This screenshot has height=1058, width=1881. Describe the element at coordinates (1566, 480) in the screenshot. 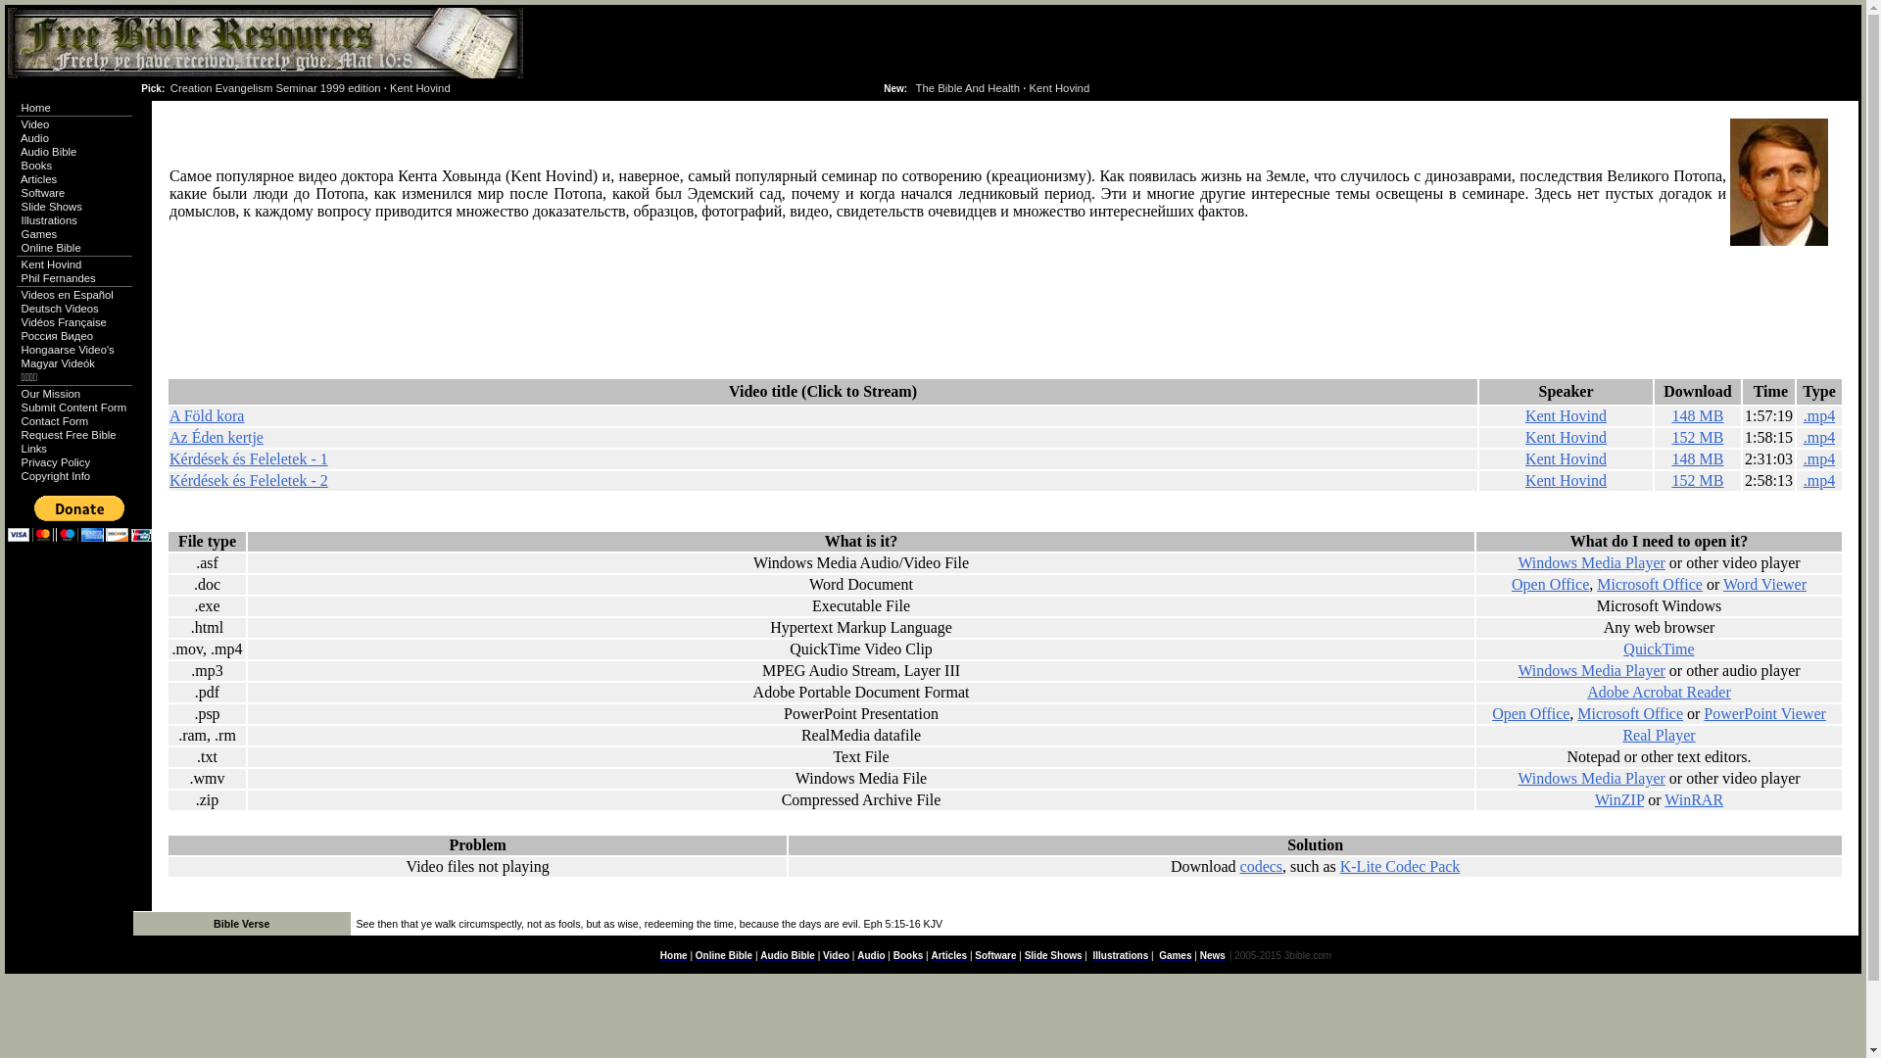

I see `Kent Hovind` at that location.